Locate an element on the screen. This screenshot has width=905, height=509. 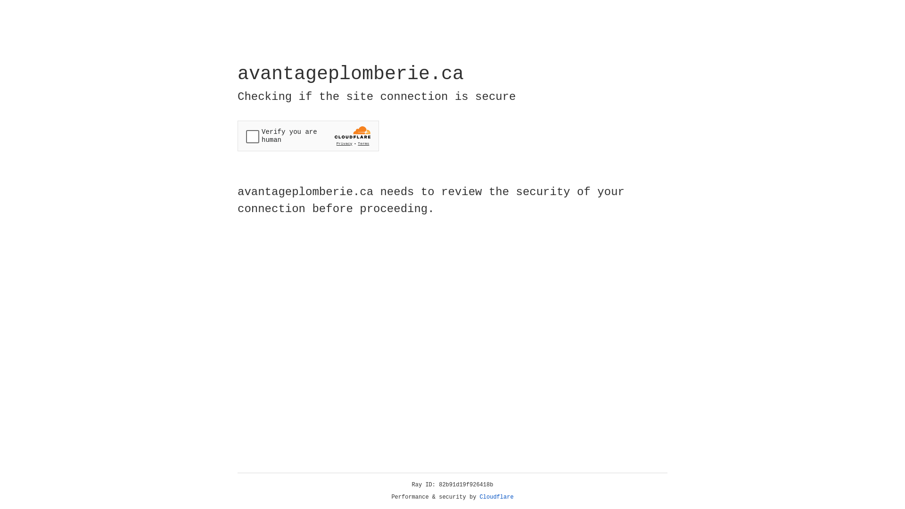
Cloudflare is located at coordinates (497, 497).